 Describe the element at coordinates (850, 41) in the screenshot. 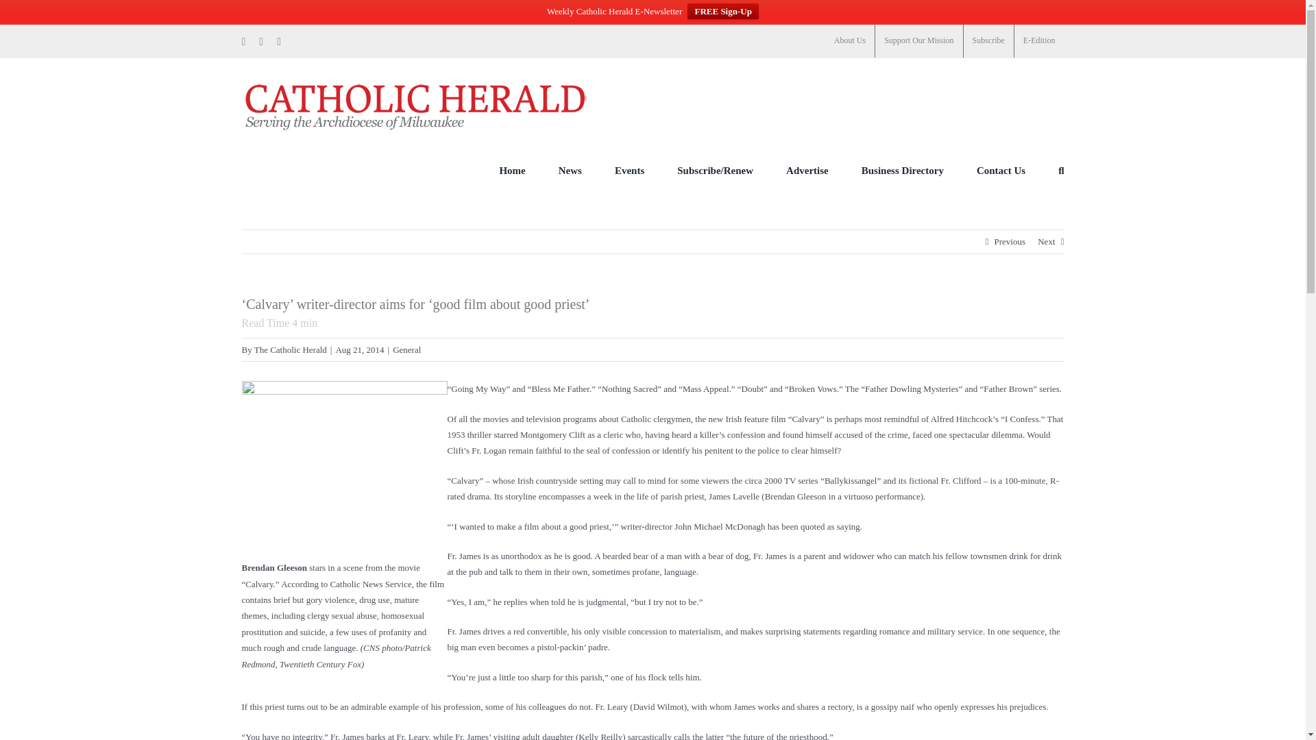

I see `About Us` at that location.